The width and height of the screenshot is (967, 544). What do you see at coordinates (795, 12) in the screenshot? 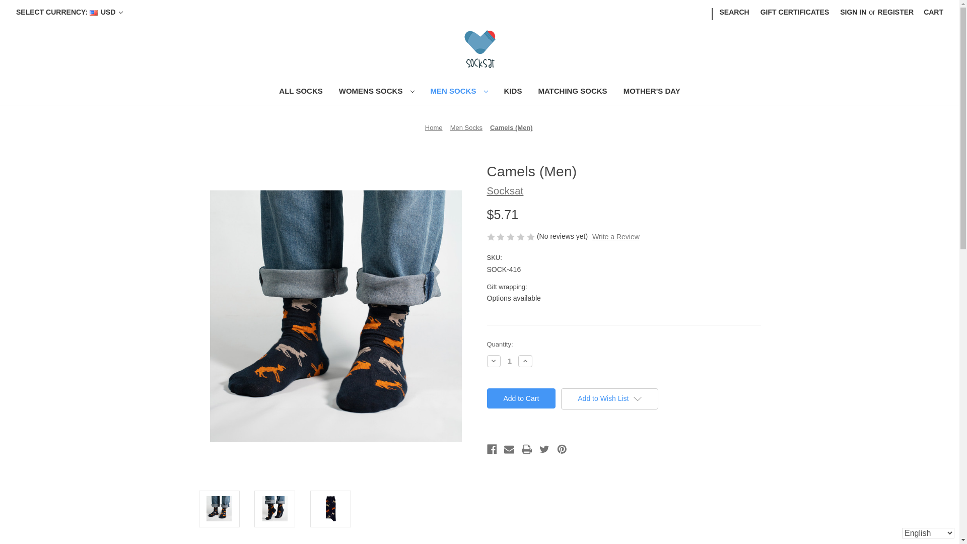
I see `GIFT CERTIFICATES` at bounding box center [795, 12].